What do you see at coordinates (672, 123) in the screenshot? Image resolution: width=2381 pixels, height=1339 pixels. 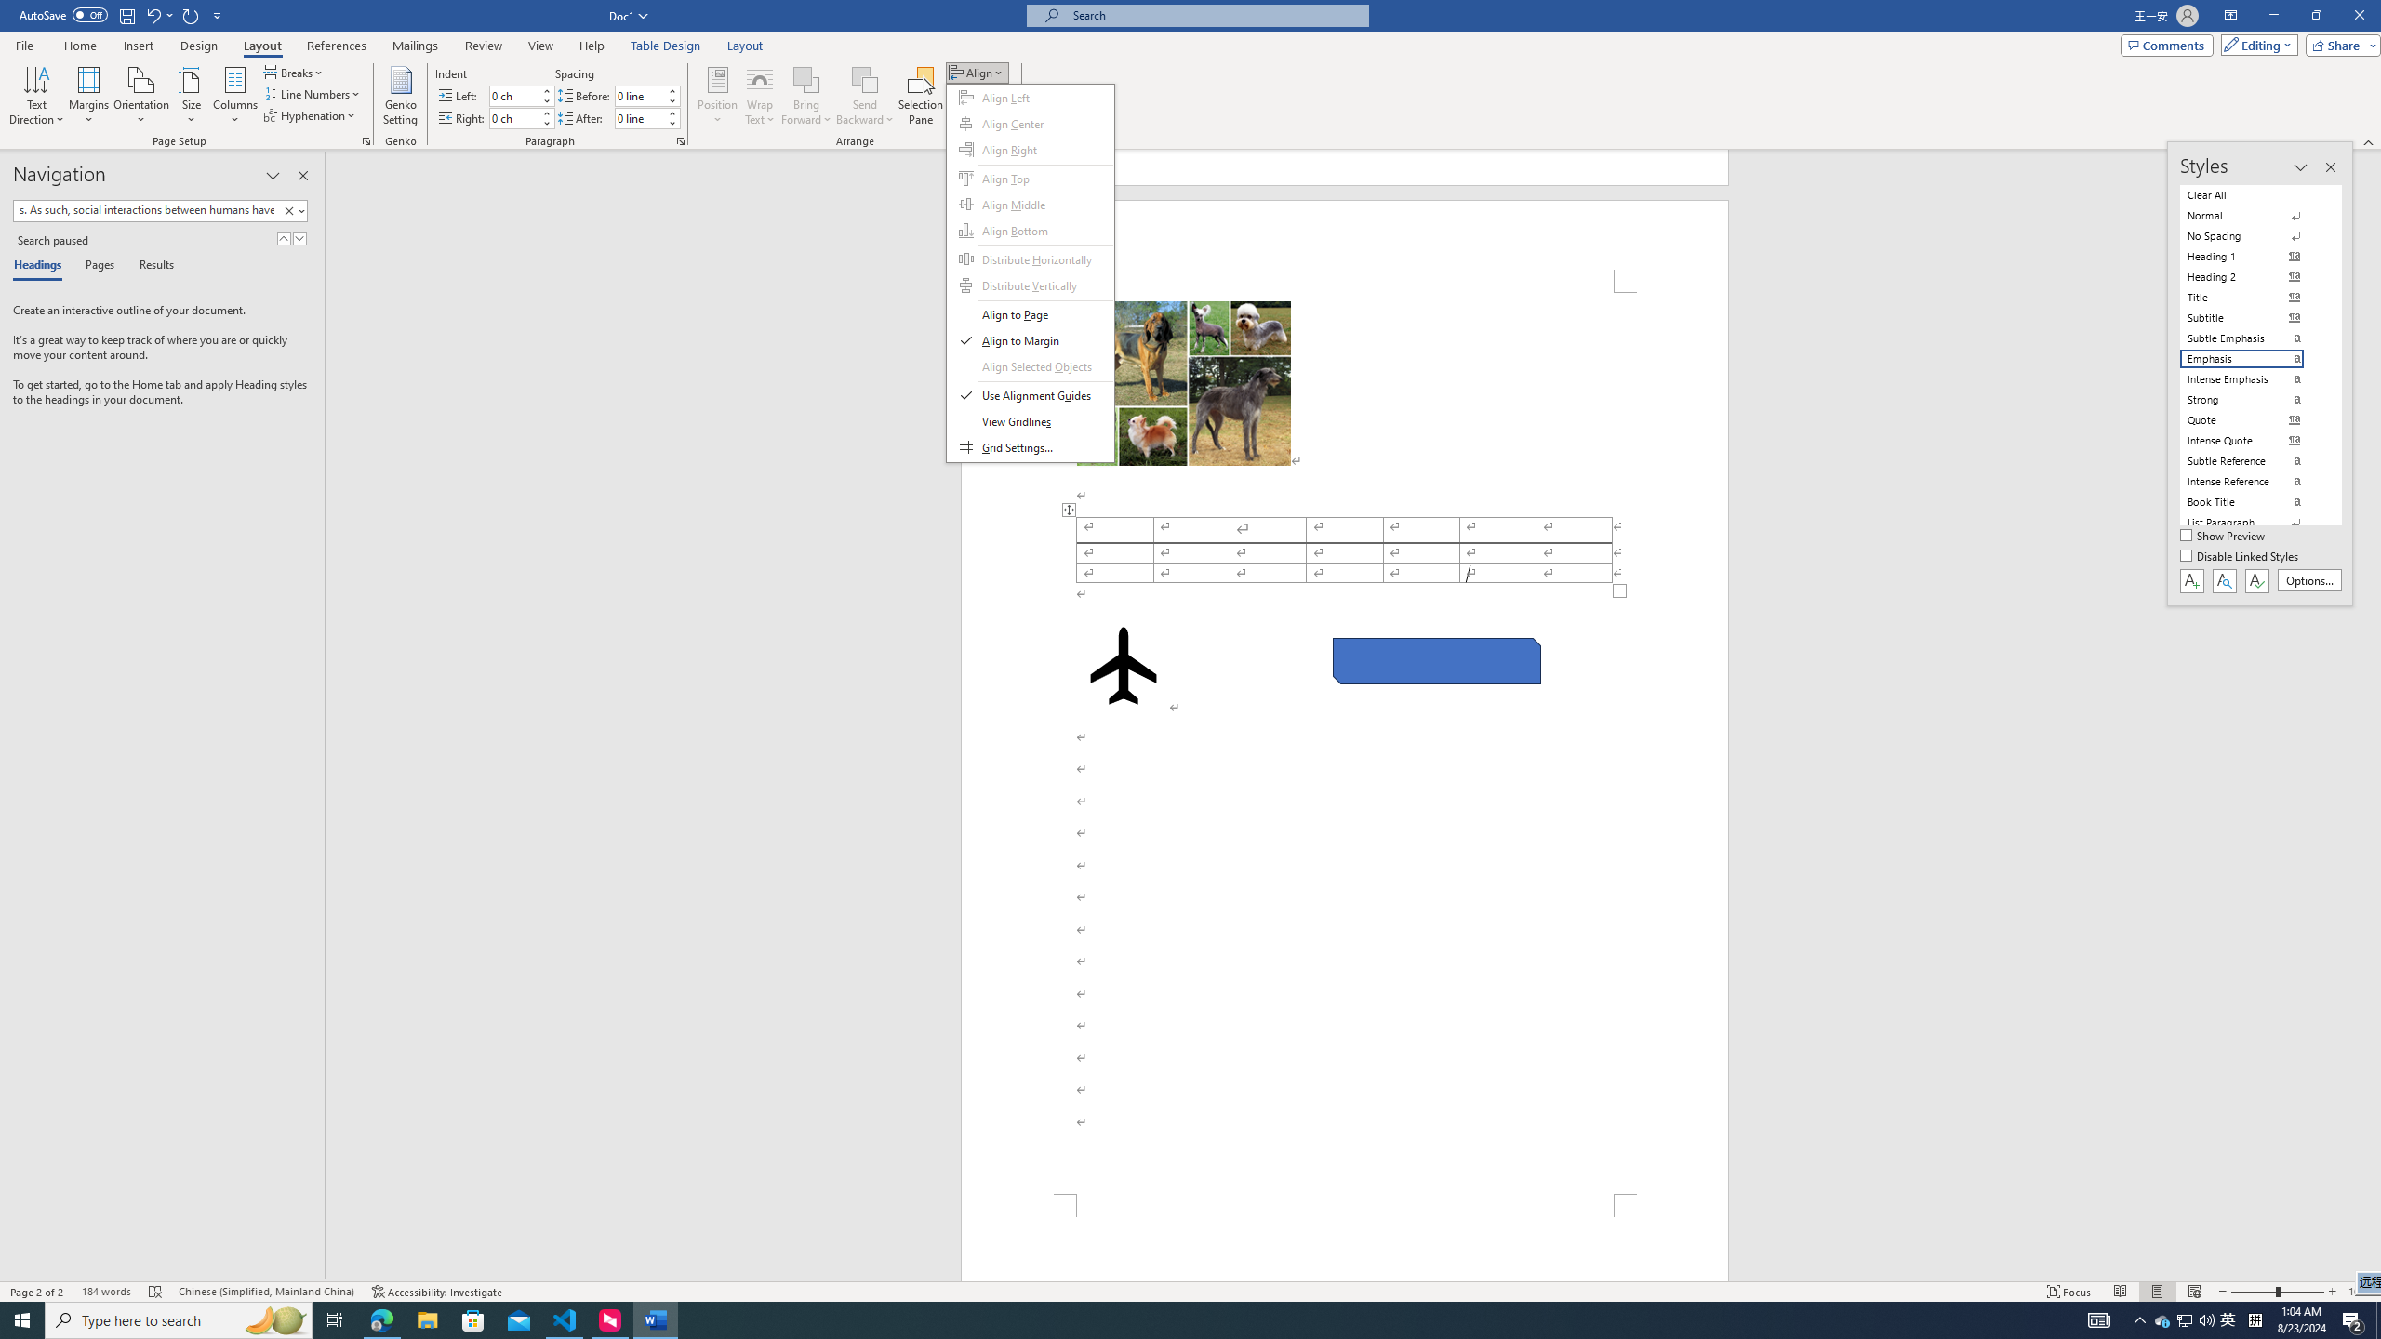 I see `Less` at bounding box center [672, 123].